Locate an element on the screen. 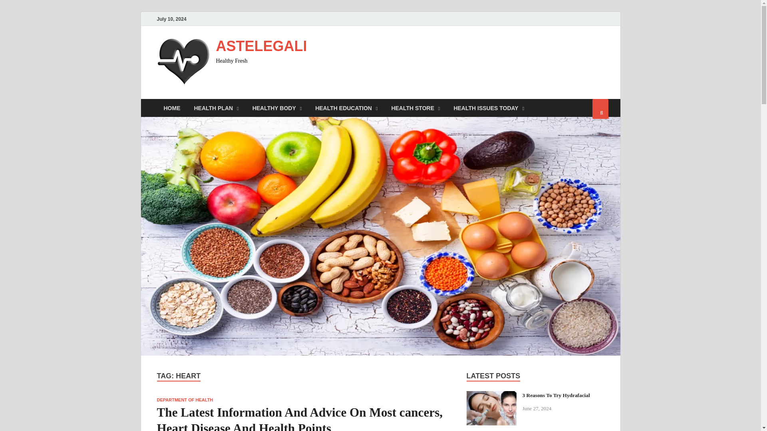  HEALTHY BODY is located at coordinates (277, 108).